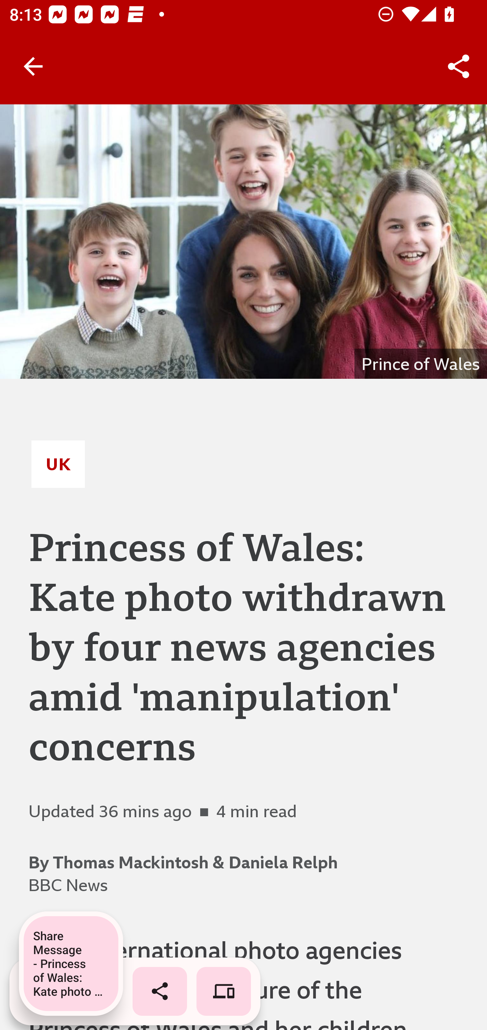  What do you see at coordinates (459, 66) in the screenshot?
I see `Share` at bounding box center [459, 66].